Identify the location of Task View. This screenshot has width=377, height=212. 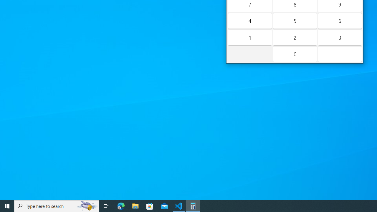
(106, 206).